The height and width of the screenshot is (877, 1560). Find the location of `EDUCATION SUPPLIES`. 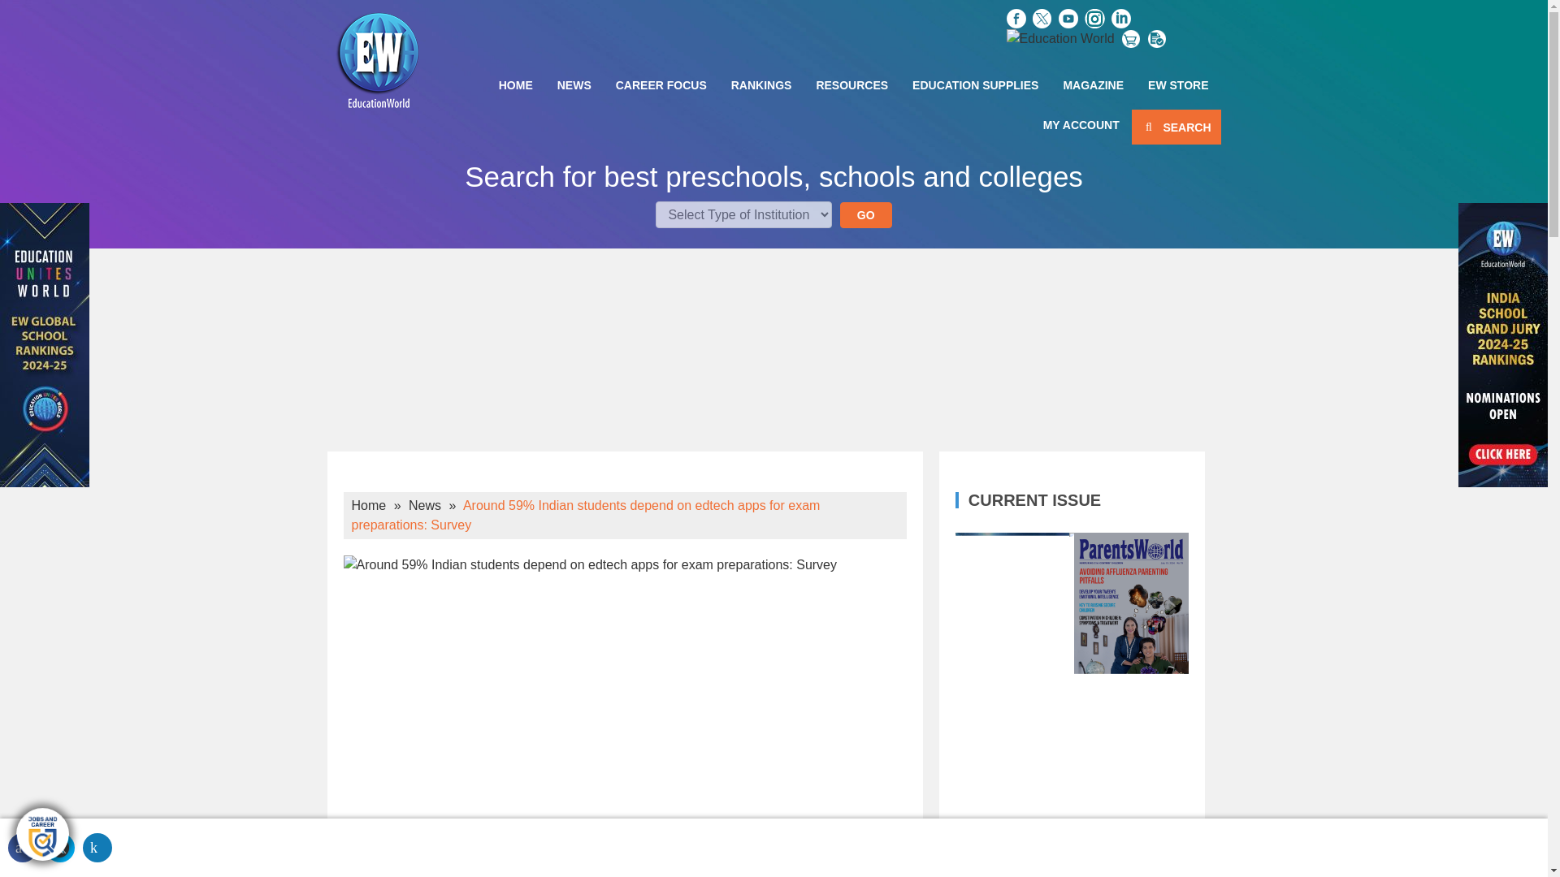

EDUCATION SUPPLIES is located at coordinates (975, 84).